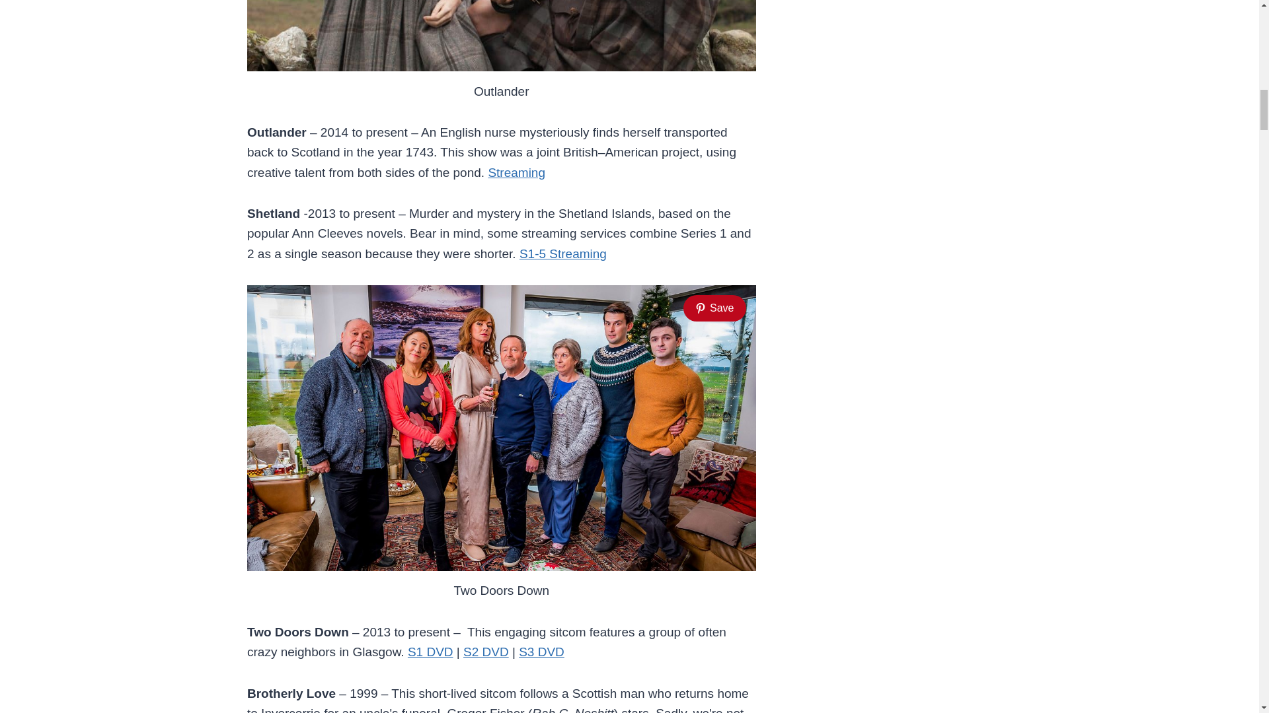 This screenshot has width=1269, height=713. I want to click on Streaming, so click(516, 172).